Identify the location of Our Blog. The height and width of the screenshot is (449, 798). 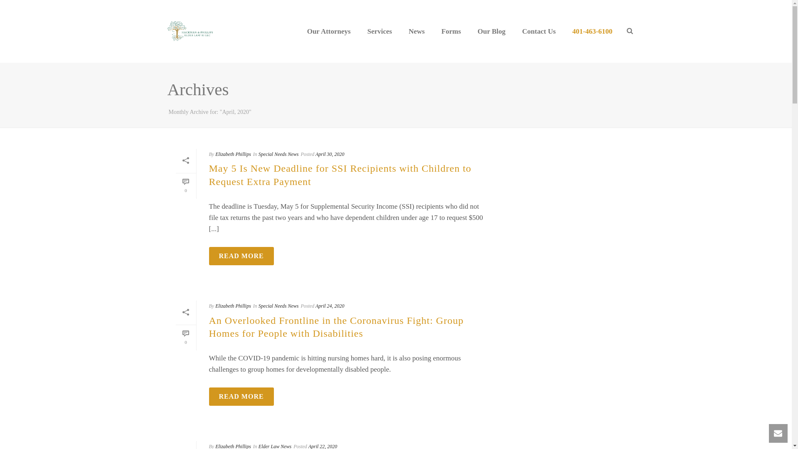
(491, 31).